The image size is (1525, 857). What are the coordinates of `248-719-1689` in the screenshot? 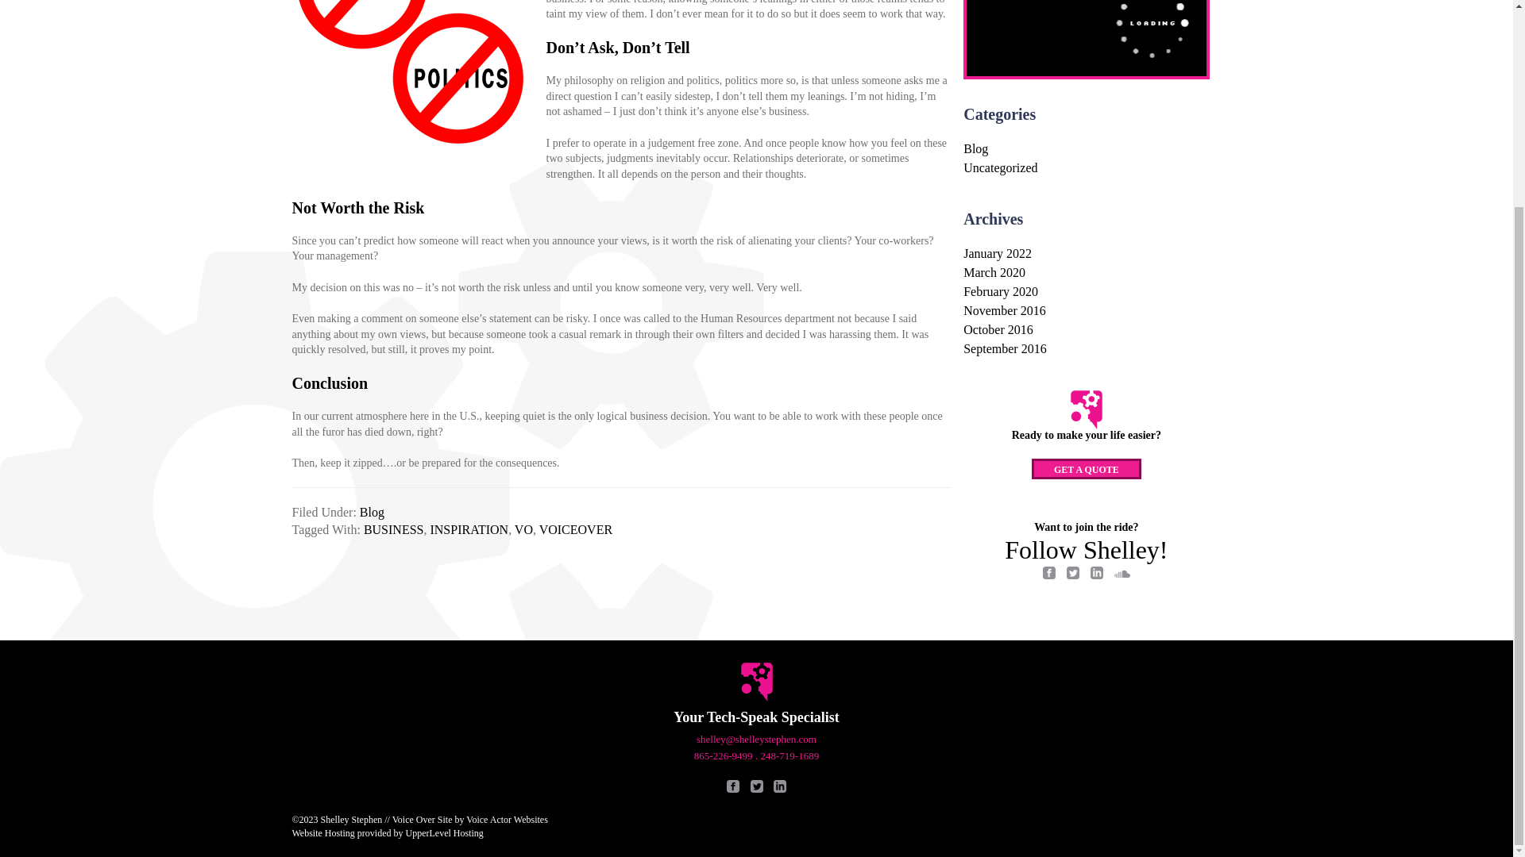 It's located at (790, 755).